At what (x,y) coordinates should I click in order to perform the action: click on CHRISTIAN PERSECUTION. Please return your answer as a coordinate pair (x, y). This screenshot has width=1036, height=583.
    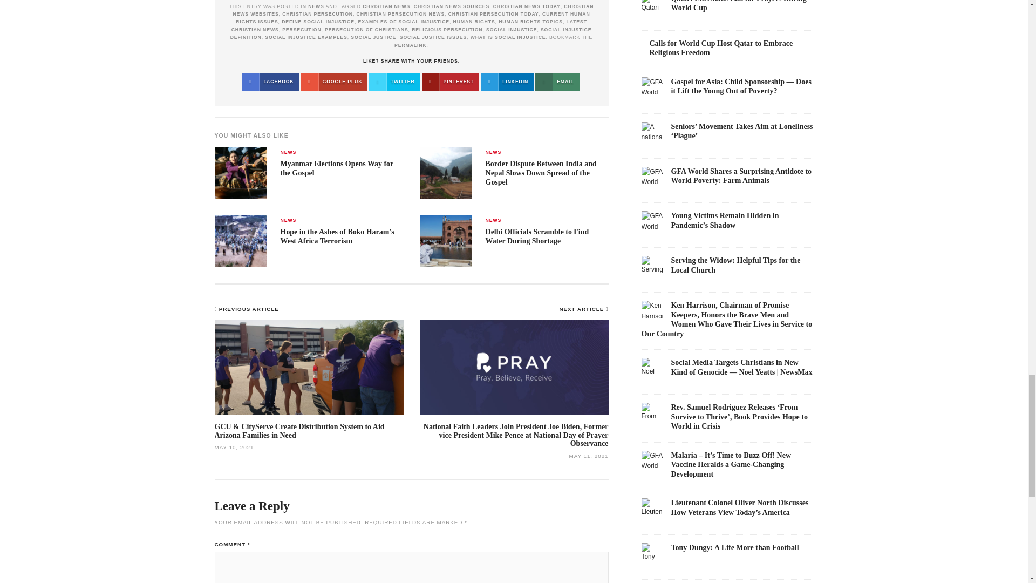
    Looking at the image, I should click on (317, 14).